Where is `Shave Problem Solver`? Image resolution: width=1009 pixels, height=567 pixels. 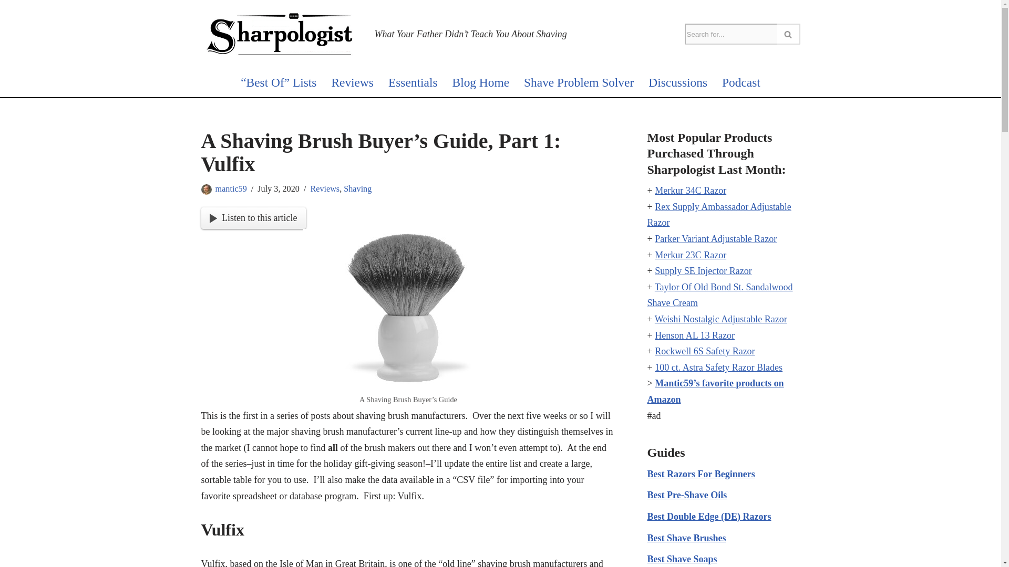
Shave Problem Solver is located at coordinates (578, 82).